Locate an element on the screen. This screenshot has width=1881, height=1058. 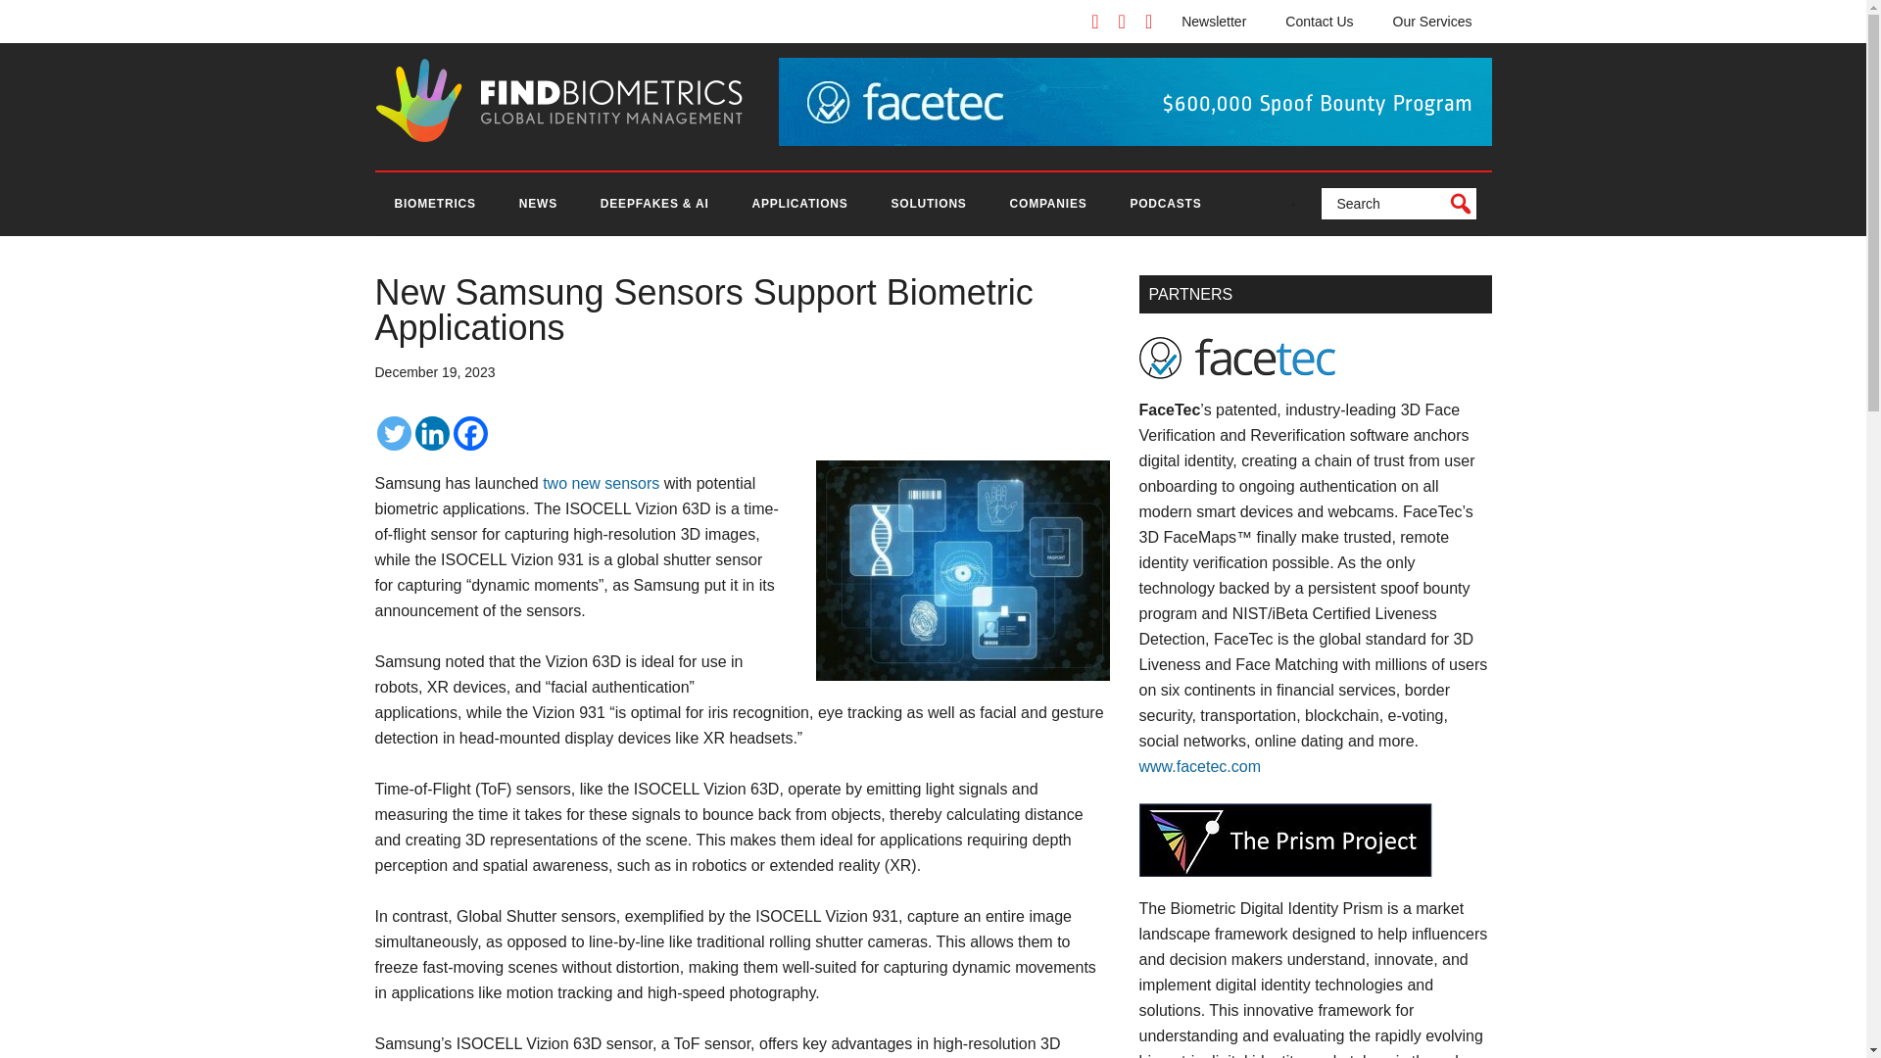
Our Services is located at coordinates (1432, 22).